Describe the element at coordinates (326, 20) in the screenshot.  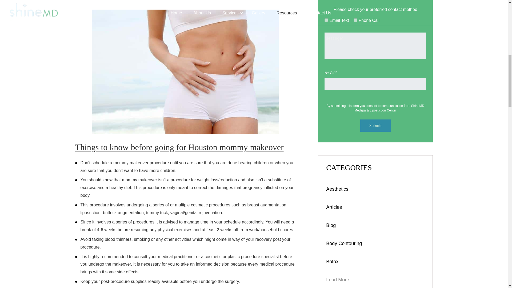
I see `Email Text` at that location.